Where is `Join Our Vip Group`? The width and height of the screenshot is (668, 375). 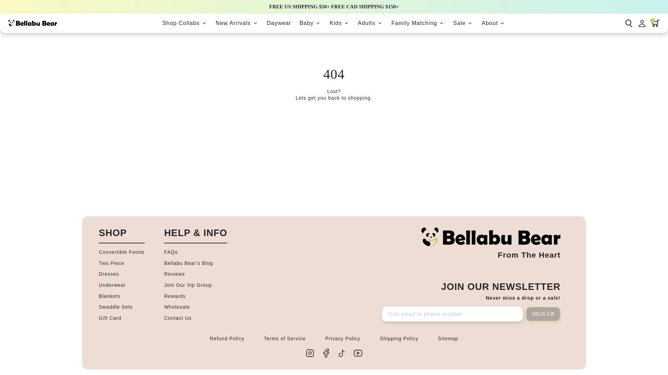
Join Our Vip Group is located at coordinates (196, 285).